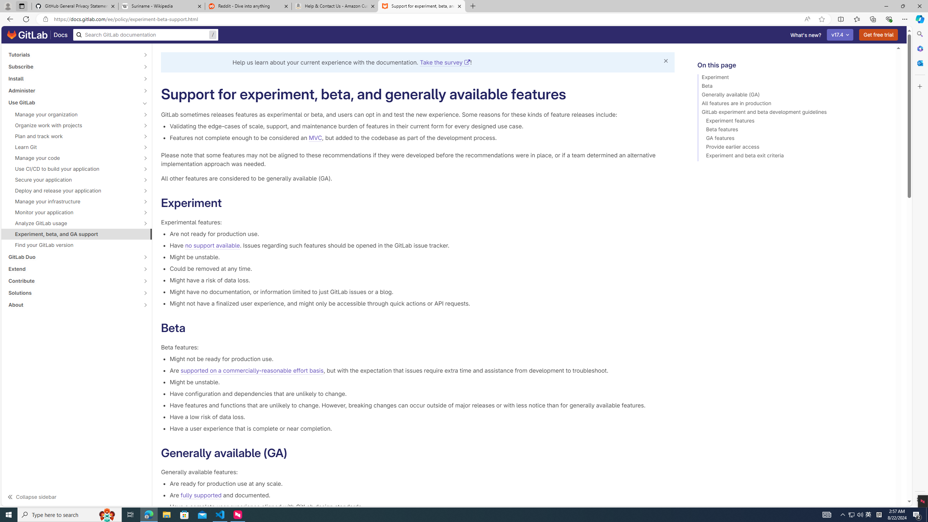  Describe the element at coordinates (252, 370) in the screenshot. I see `supported on a commercially-reasonable effort basis` at that location.